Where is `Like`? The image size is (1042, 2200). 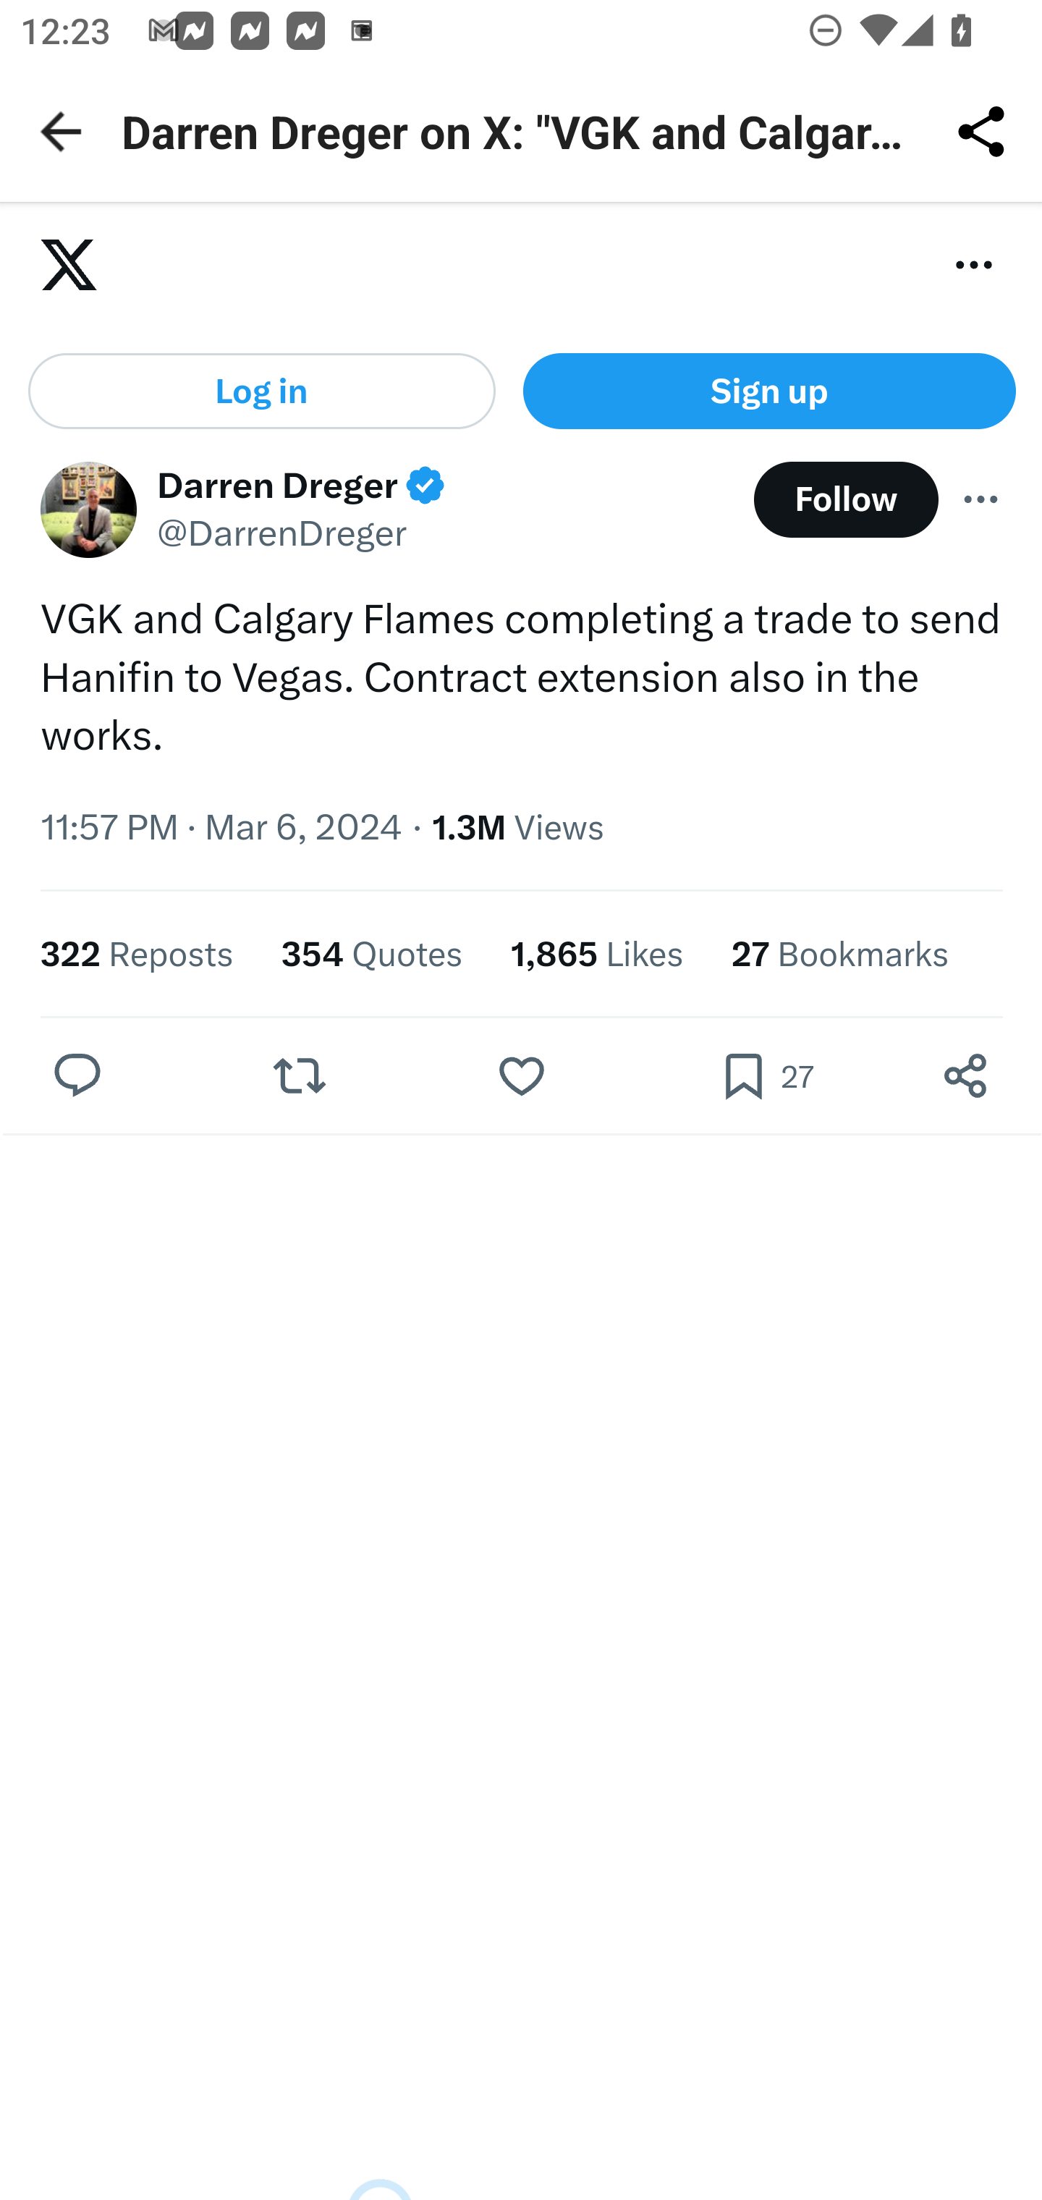
Like is located at coordinates (521, 1078).